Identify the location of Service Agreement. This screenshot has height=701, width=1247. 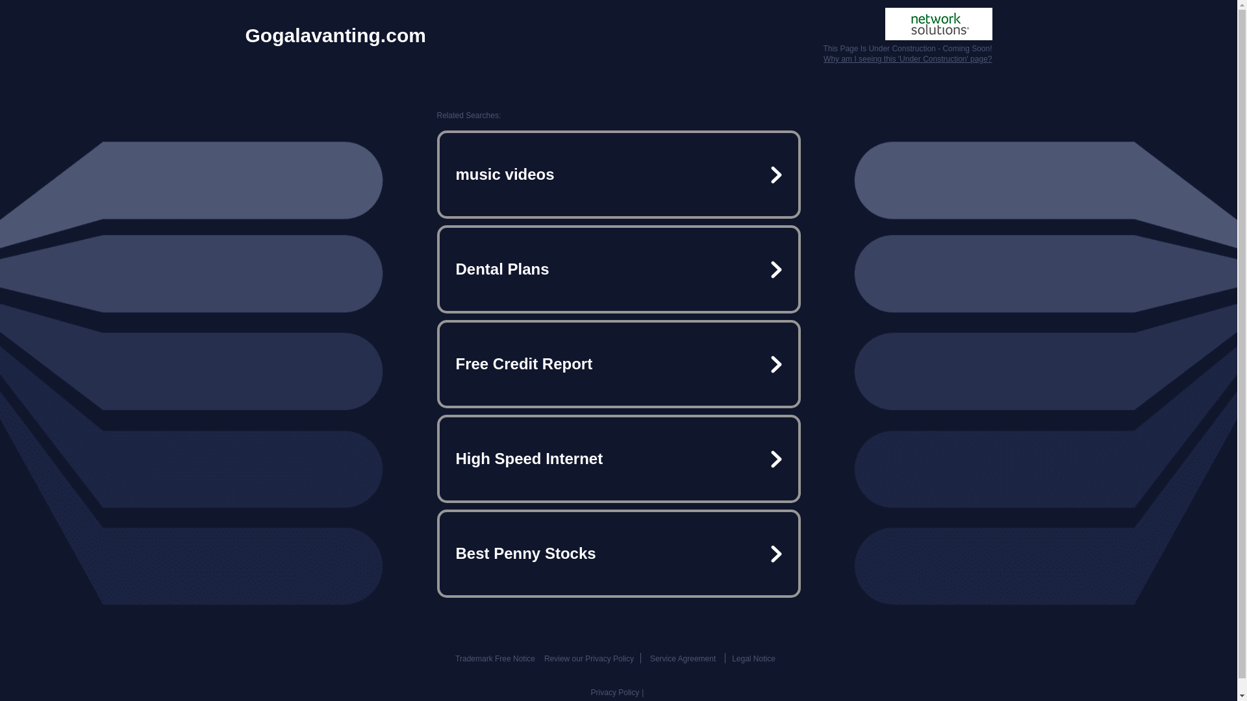
(683, 658).